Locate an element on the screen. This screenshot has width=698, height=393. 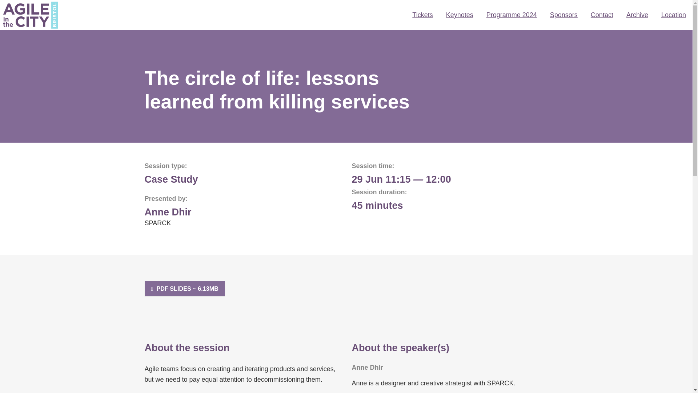
Keynotes is located at coordinates (460, 15).